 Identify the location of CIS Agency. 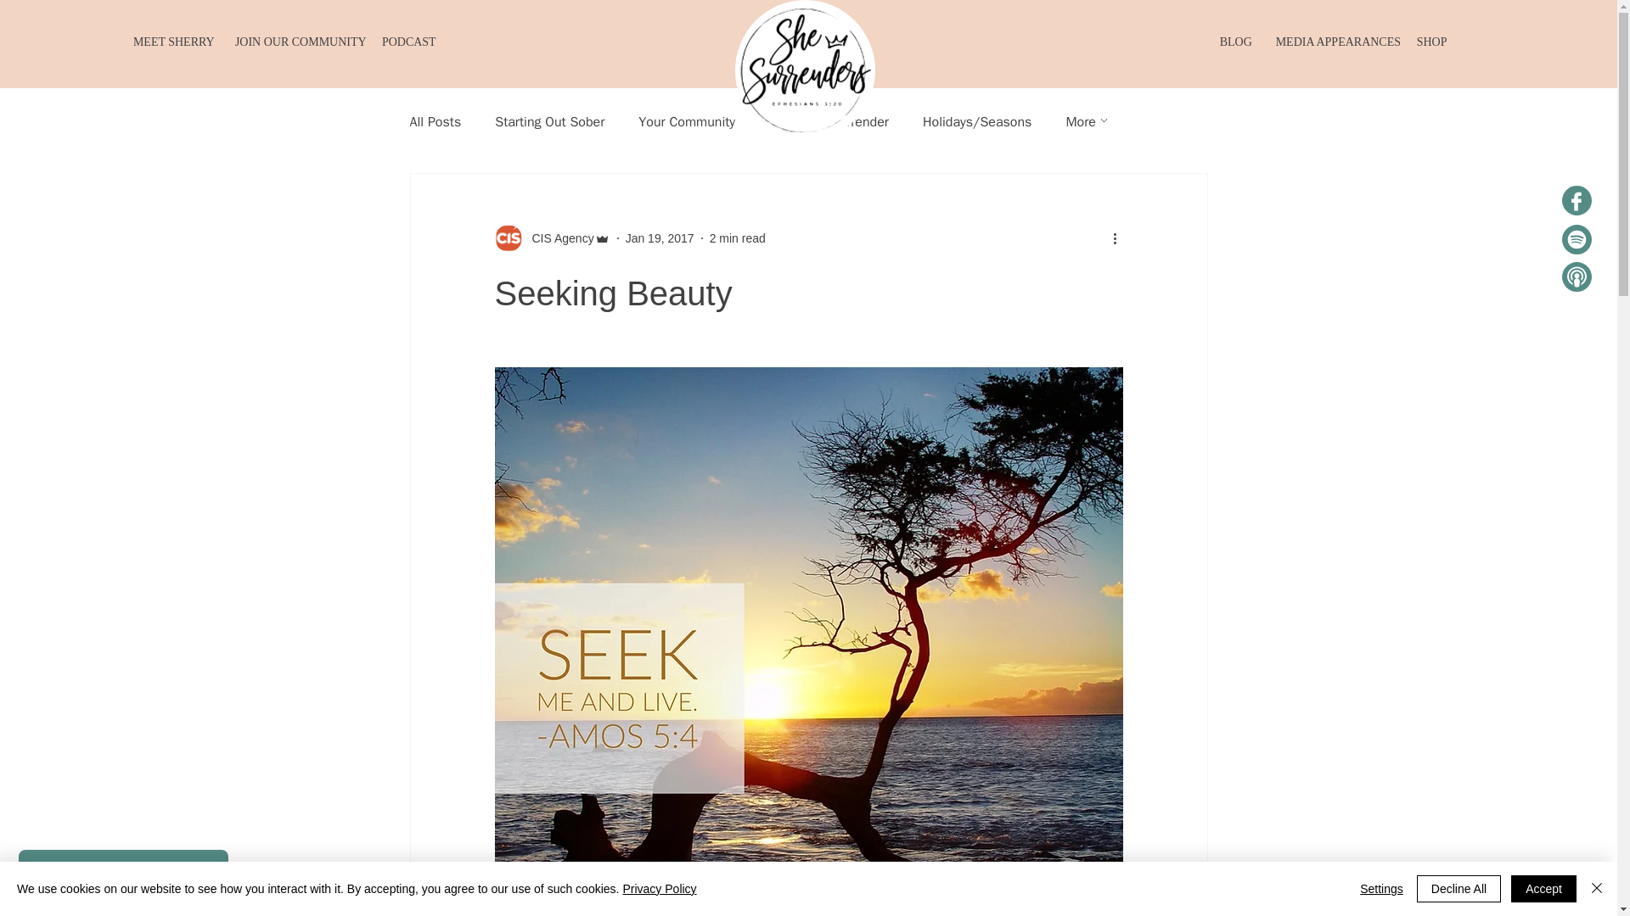
(557, 237).